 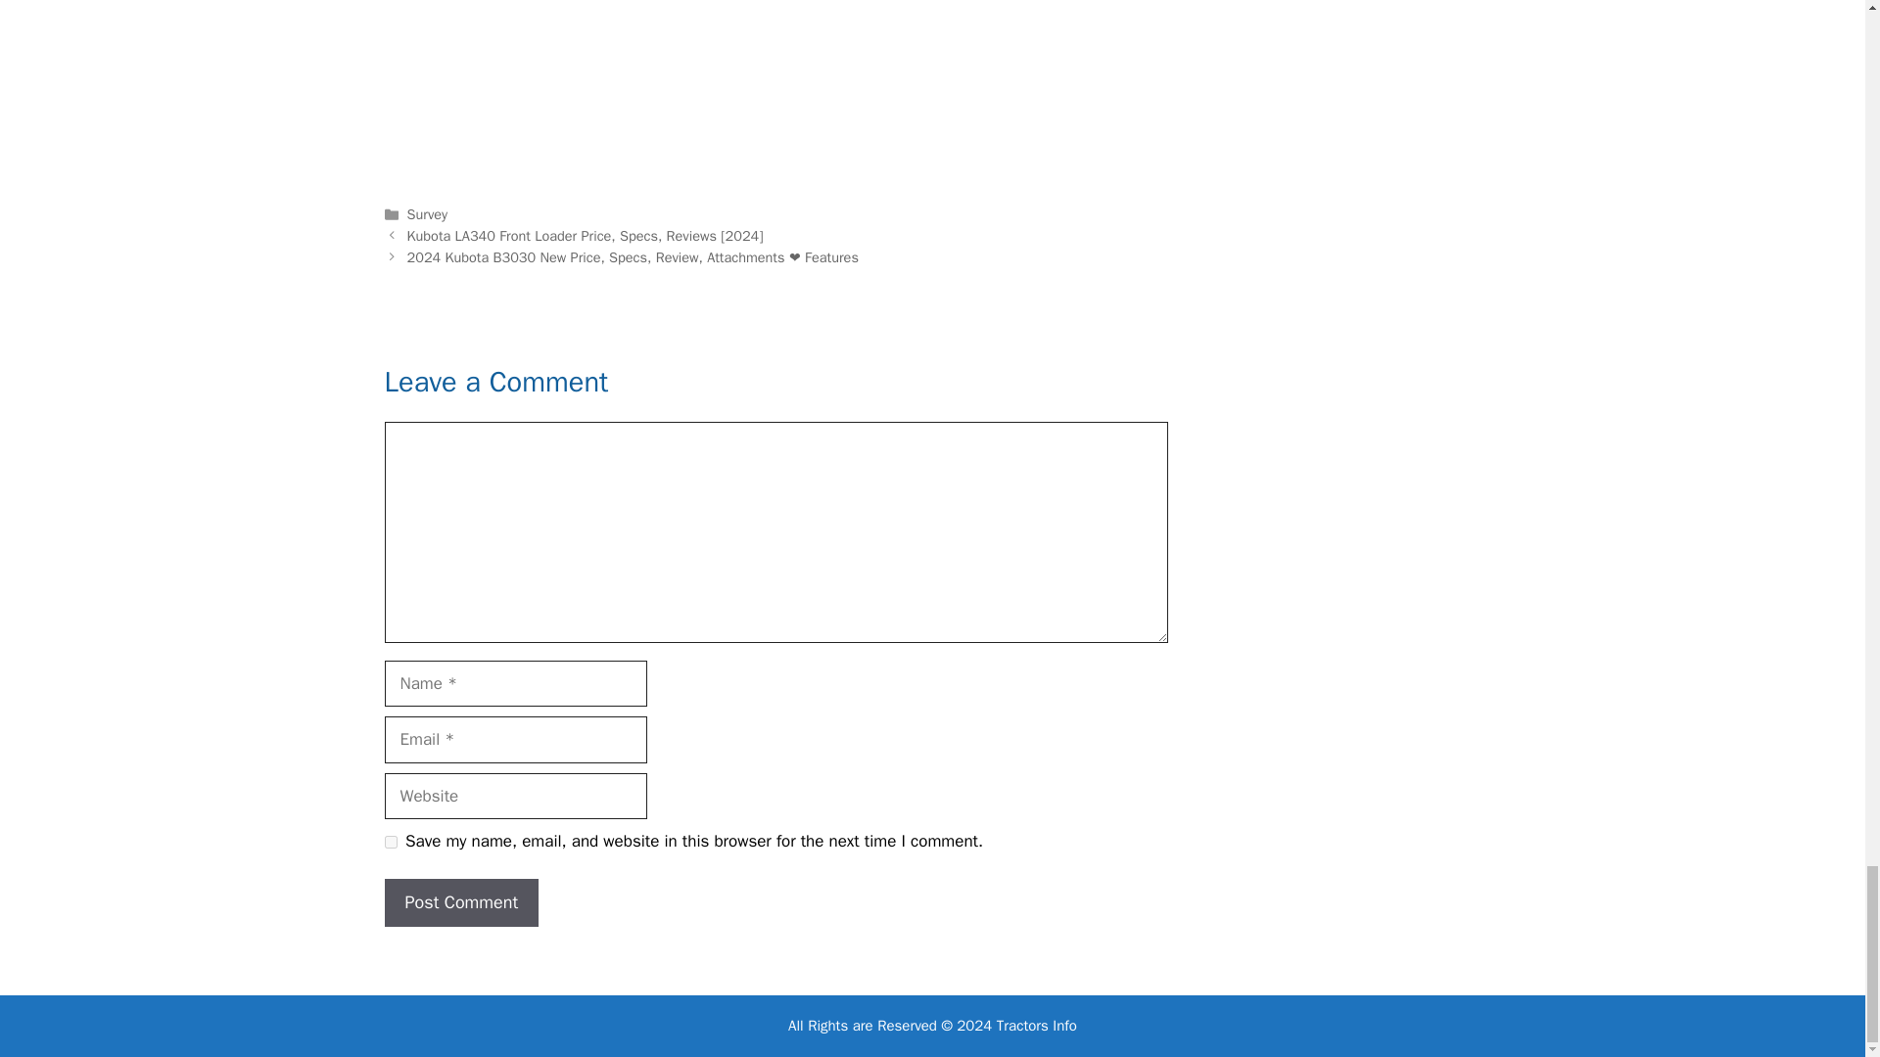 I want to click on yes, so click(x=390, y=842).